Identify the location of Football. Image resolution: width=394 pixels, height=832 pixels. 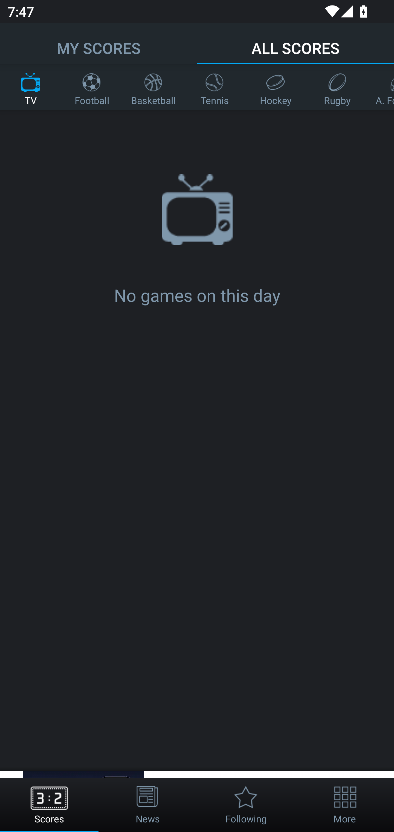
(92, 87).